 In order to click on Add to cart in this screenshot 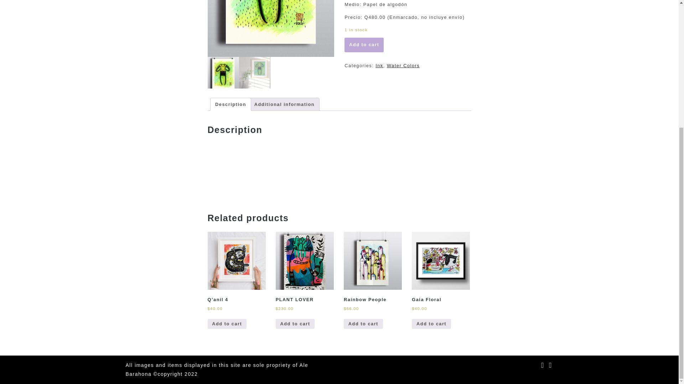, I will do `click(363, 324)`.